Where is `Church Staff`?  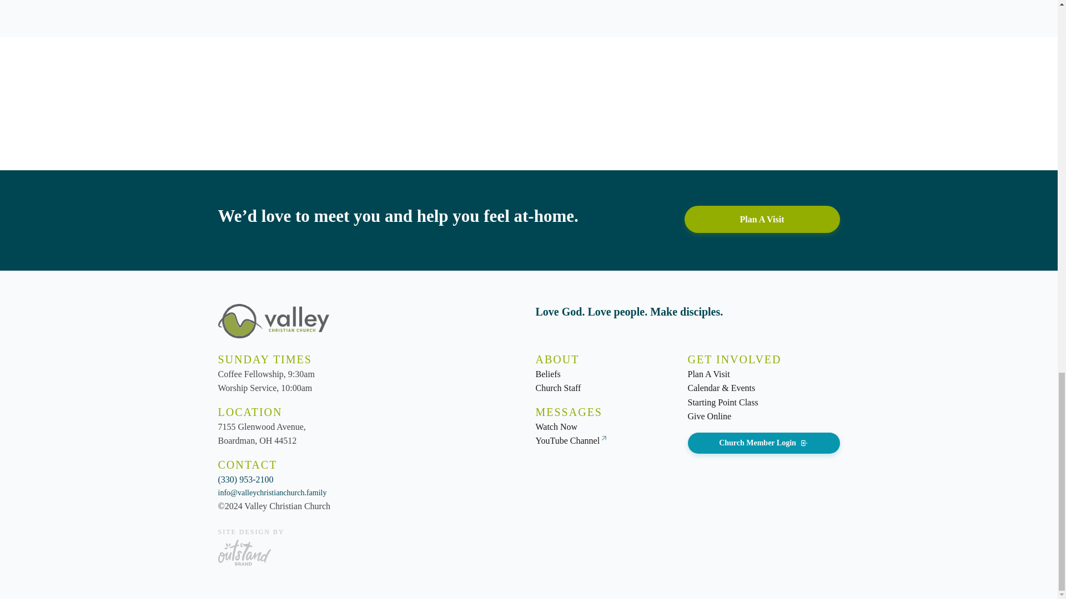 Church Staff is located at coordinates (557, 388).